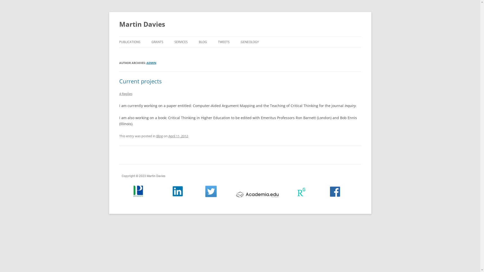 The width and height of the screenshot is (484, 272). I want to click on April 11, 2012, so click(178, 136).